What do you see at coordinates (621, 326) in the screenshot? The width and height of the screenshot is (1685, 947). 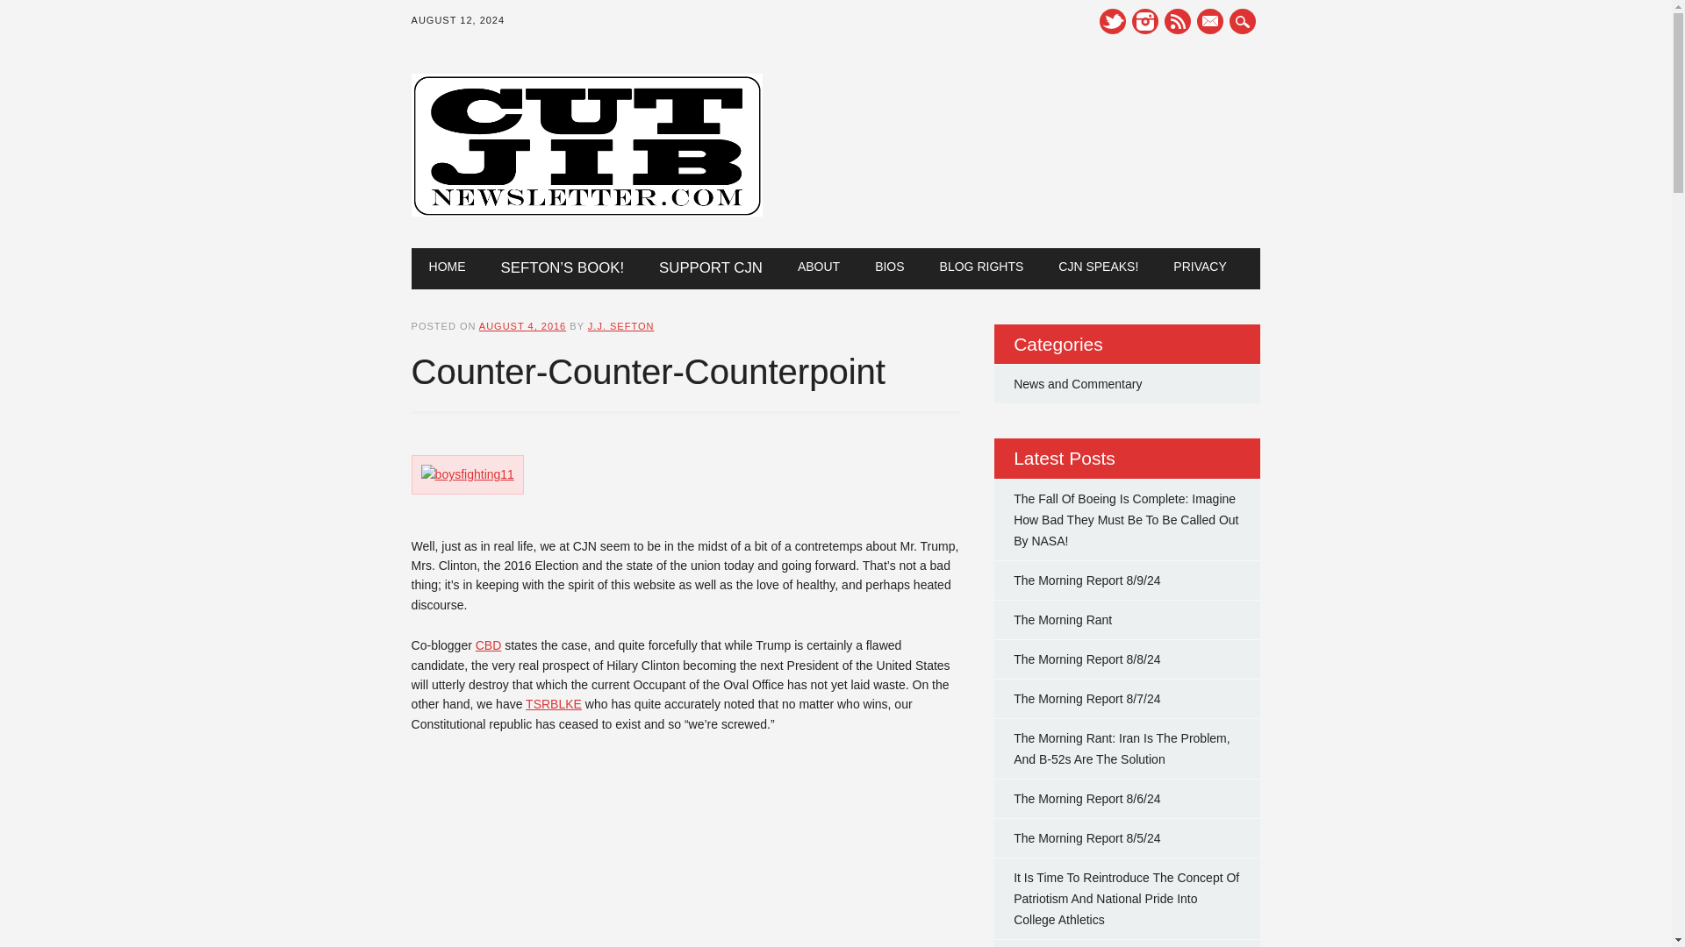 I see `View all posts by J.J. Sefton` at bounding box center [621, 326].